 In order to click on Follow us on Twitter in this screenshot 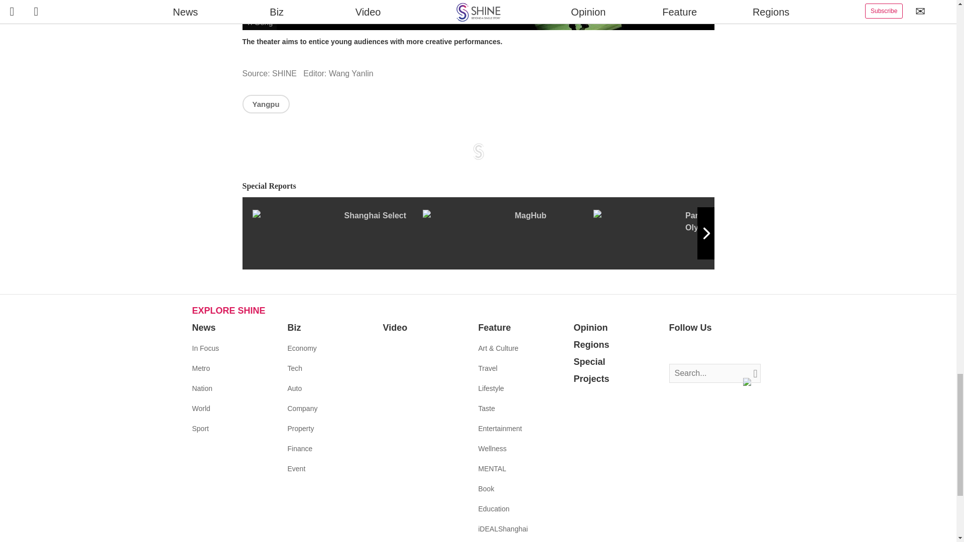, I will do `click(692, 348)`.